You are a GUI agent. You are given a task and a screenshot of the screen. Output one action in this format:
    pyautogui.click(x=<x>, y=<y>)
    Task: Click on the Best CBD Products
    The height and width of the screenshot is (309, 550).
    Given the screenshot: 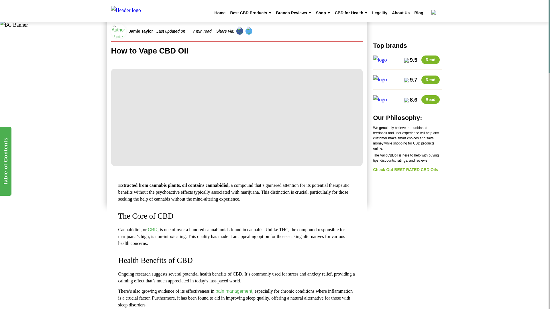 What is the action you would take?
    pyautogui.click(x=248, y=13)
    